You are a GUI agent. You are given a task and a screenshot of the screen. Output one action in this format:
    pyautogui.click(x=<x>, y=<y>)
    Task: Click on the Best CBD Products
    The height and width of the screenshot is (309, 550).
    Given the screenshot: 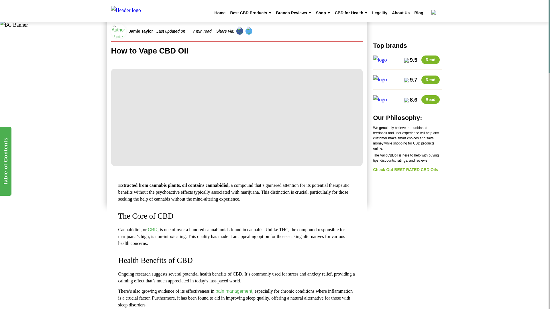 What is the action you would take?
    pyautogui.click(x=248, y=13)
    